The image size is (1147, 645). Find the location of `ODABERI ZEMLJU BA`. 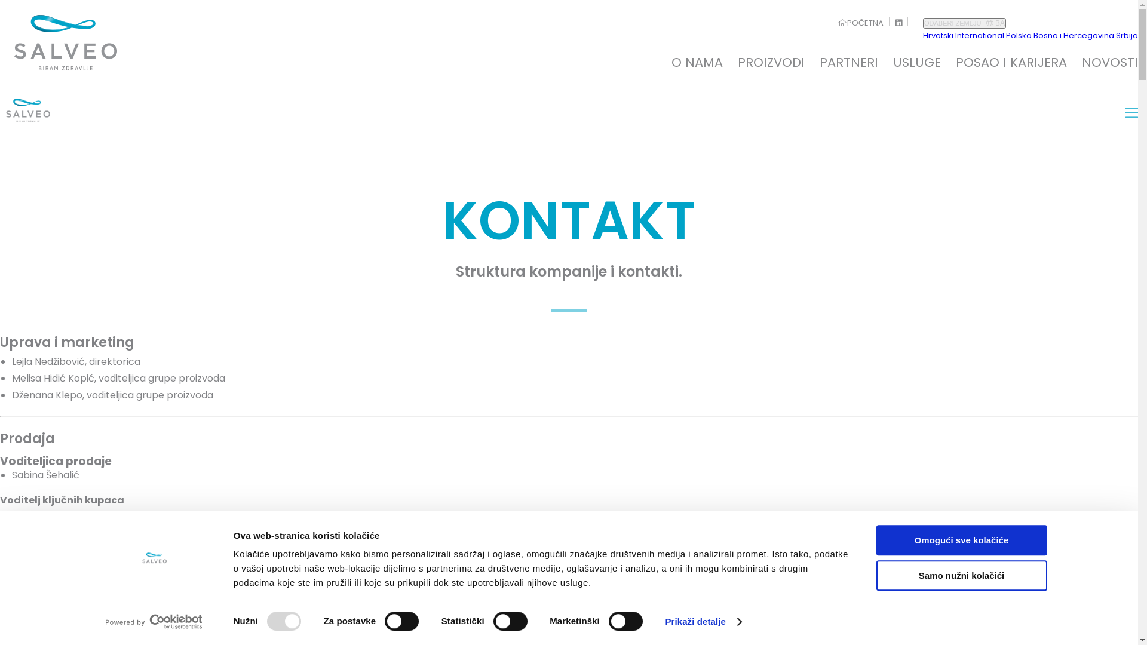

ODABERI ZEMLJU BA is located at coordinates (964, 23).